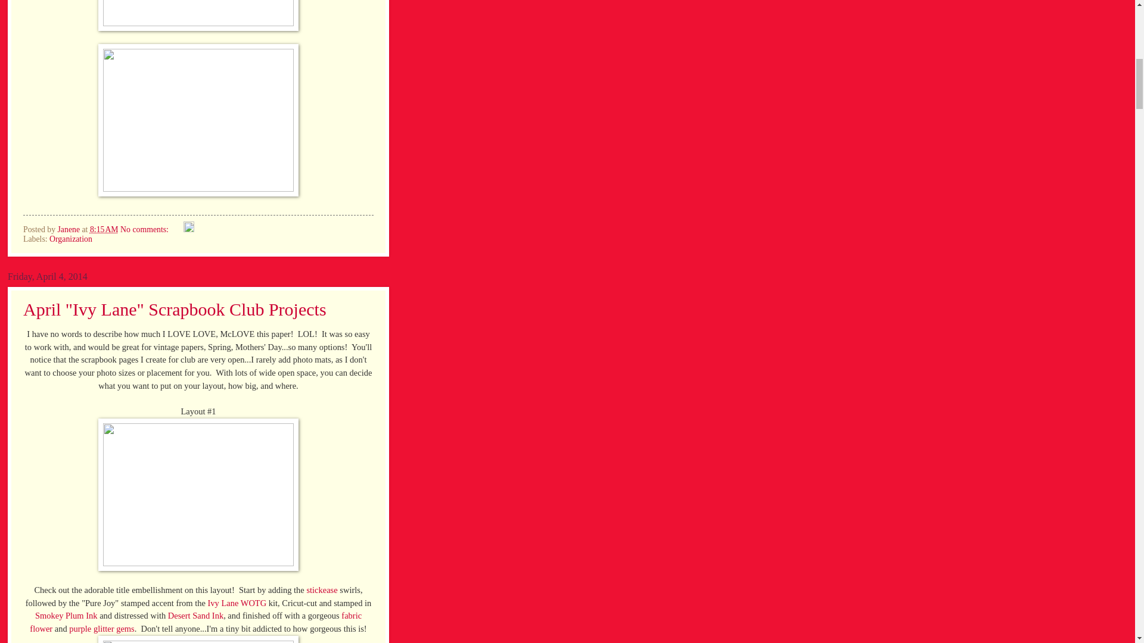  I want to click on Desert Sand Ink, so click(195, 616).